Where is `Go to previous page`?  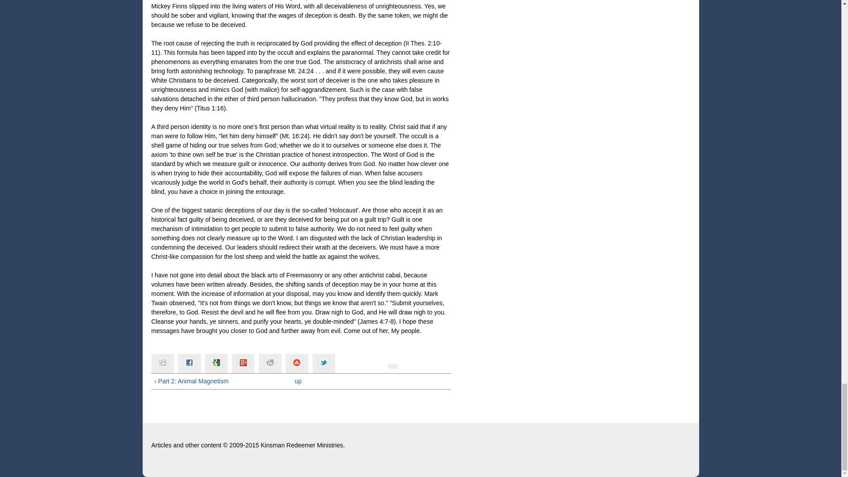
Go to previous page is located at coordinates (216, 381).